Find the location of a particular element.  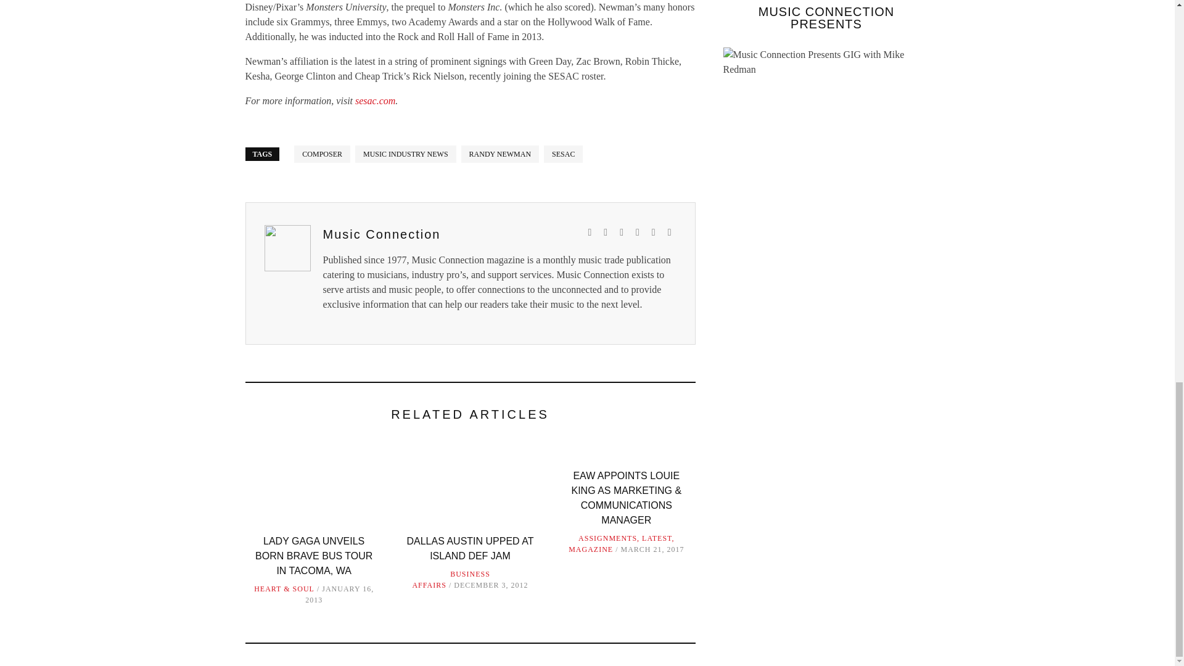

View all posts tagged composer is located at coordinates (322, 154).